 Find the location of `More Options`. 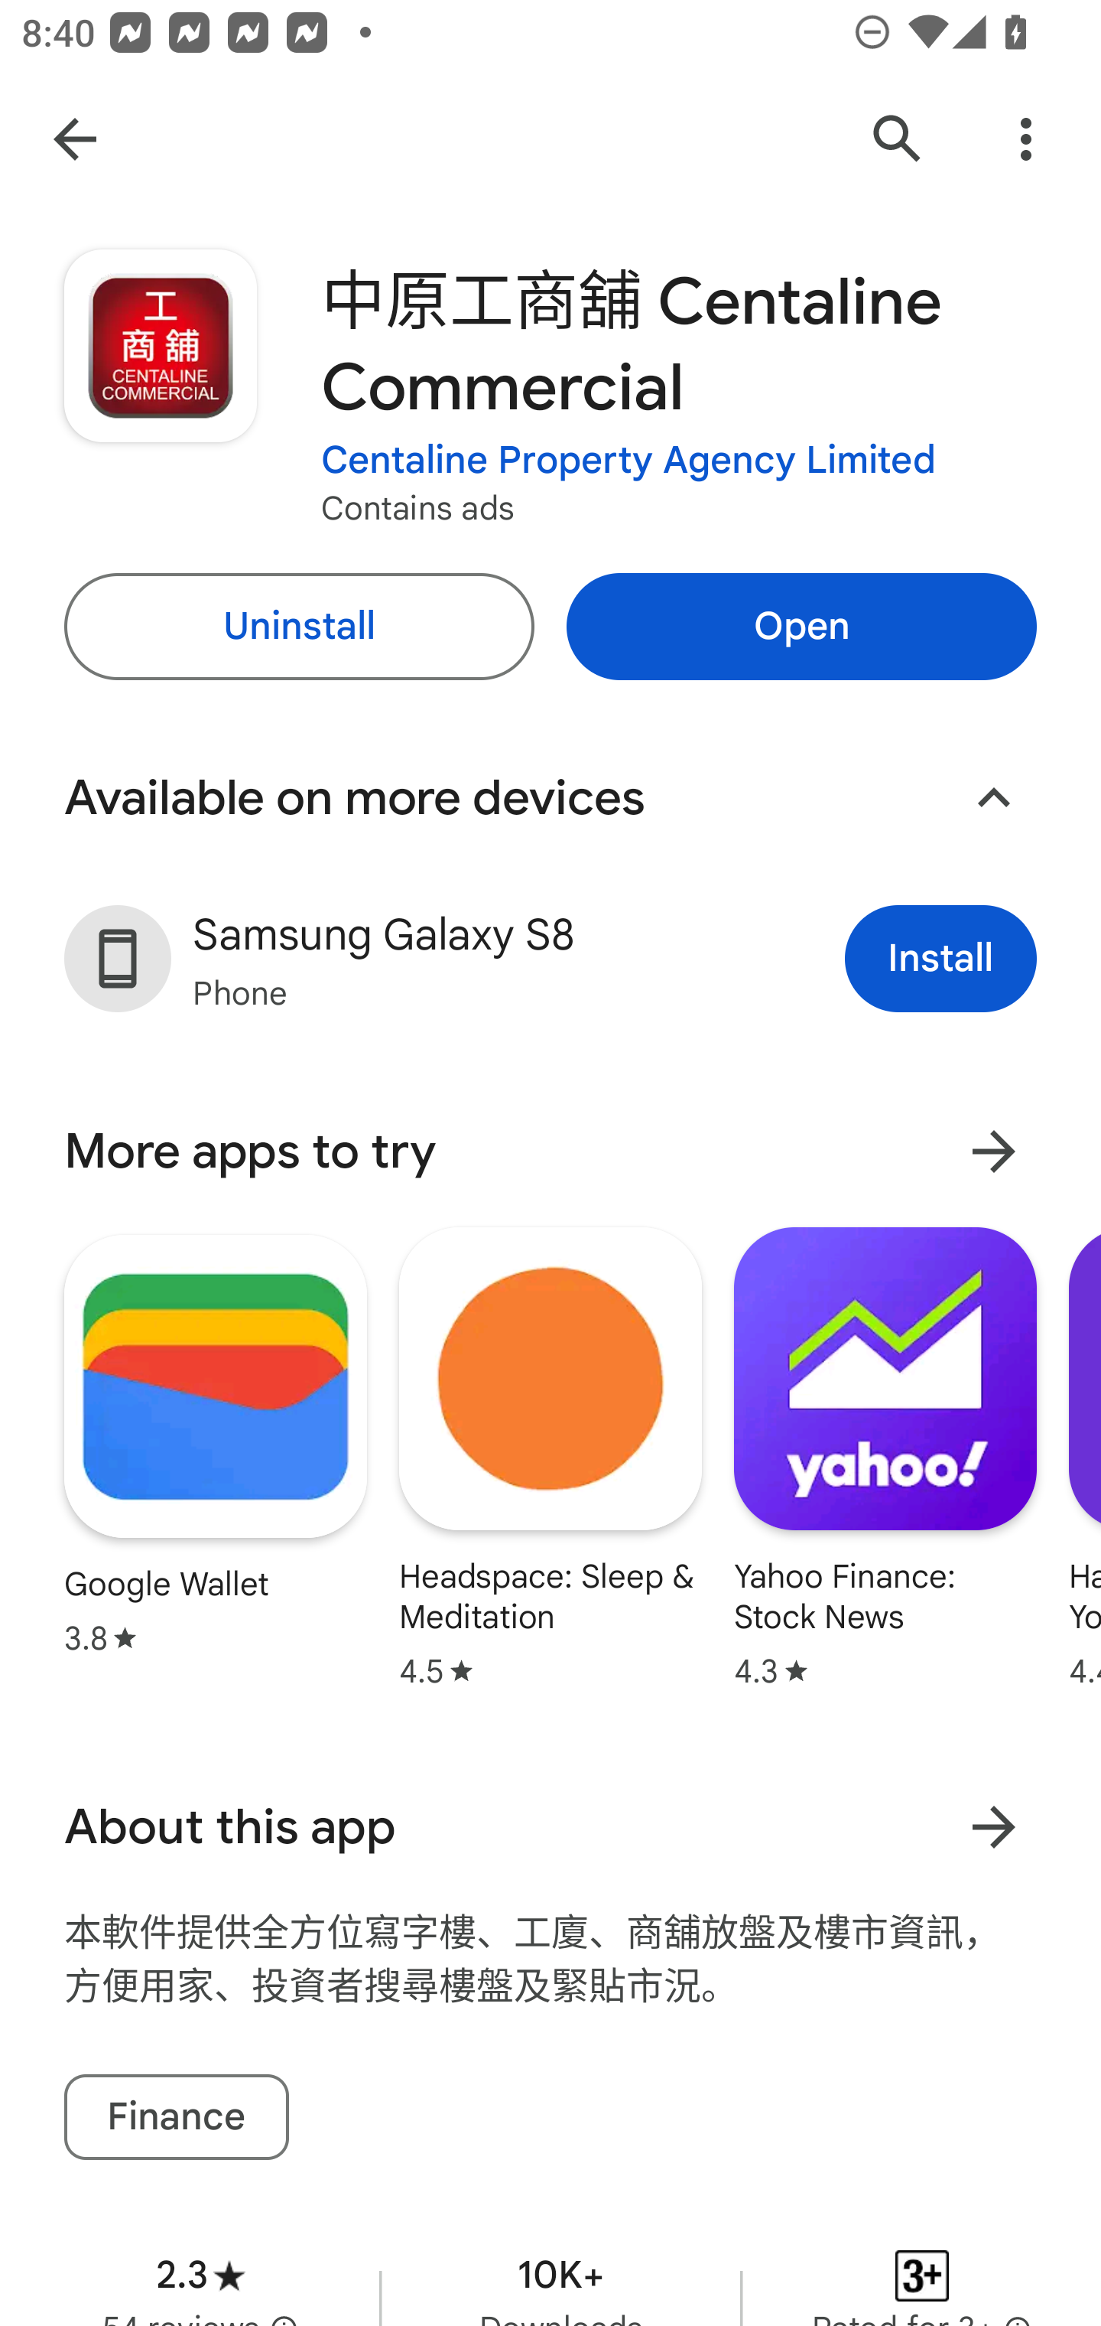

More Options is located at coordinates (1026, 139).